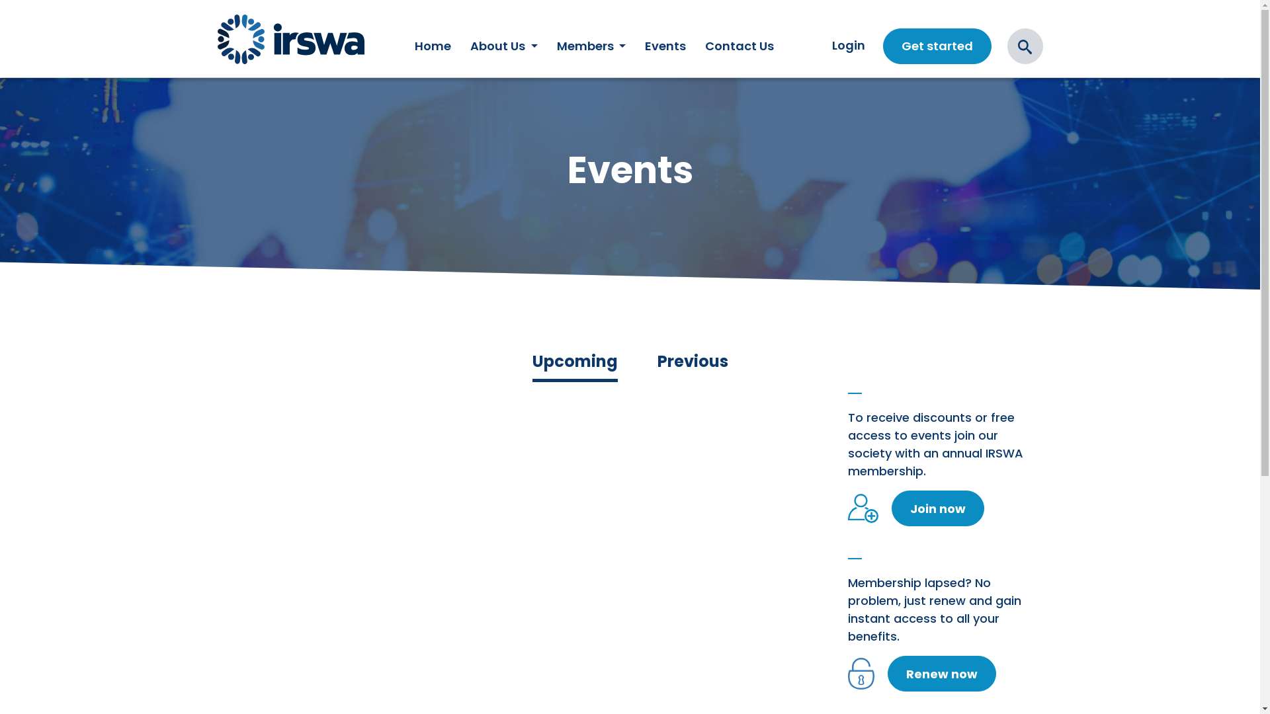 Image resolution: width=1270 pixels, height=714 pixels. I want to click on Renew now, so click(942, 674).